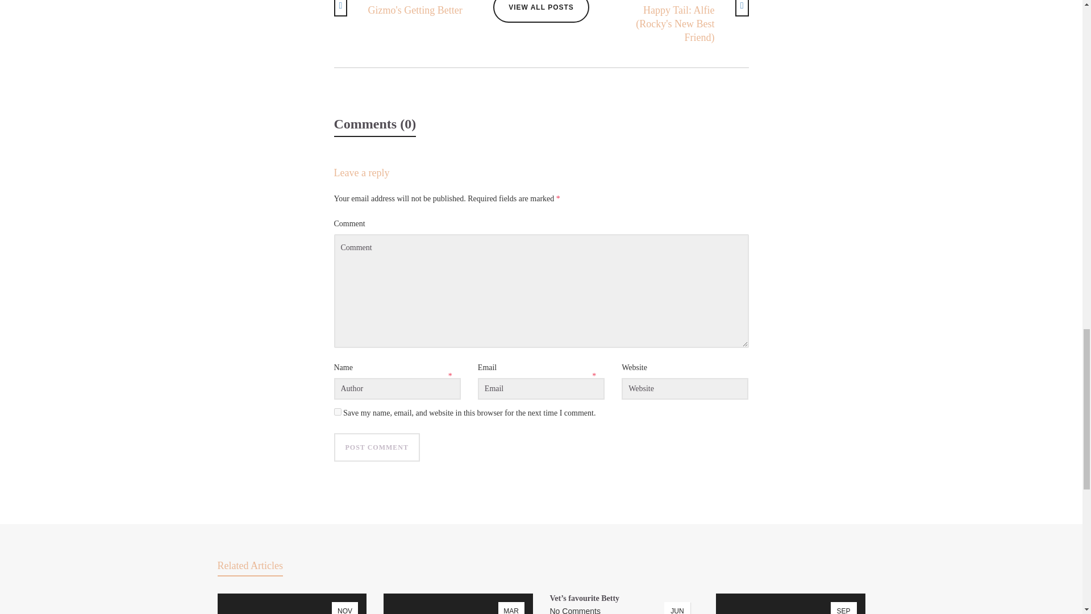 Image resolution: width=1091 pixels, height=614 pixels. I want to click on yes, so click(541, 11).